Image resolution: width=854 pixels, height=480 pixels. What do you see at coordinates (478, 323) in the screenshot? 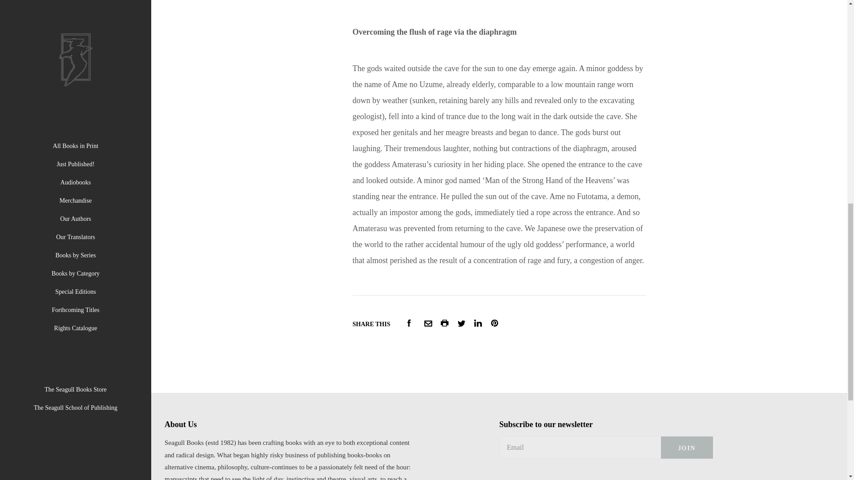
I see `LINKEDIN` at bounding box center [478, 323].